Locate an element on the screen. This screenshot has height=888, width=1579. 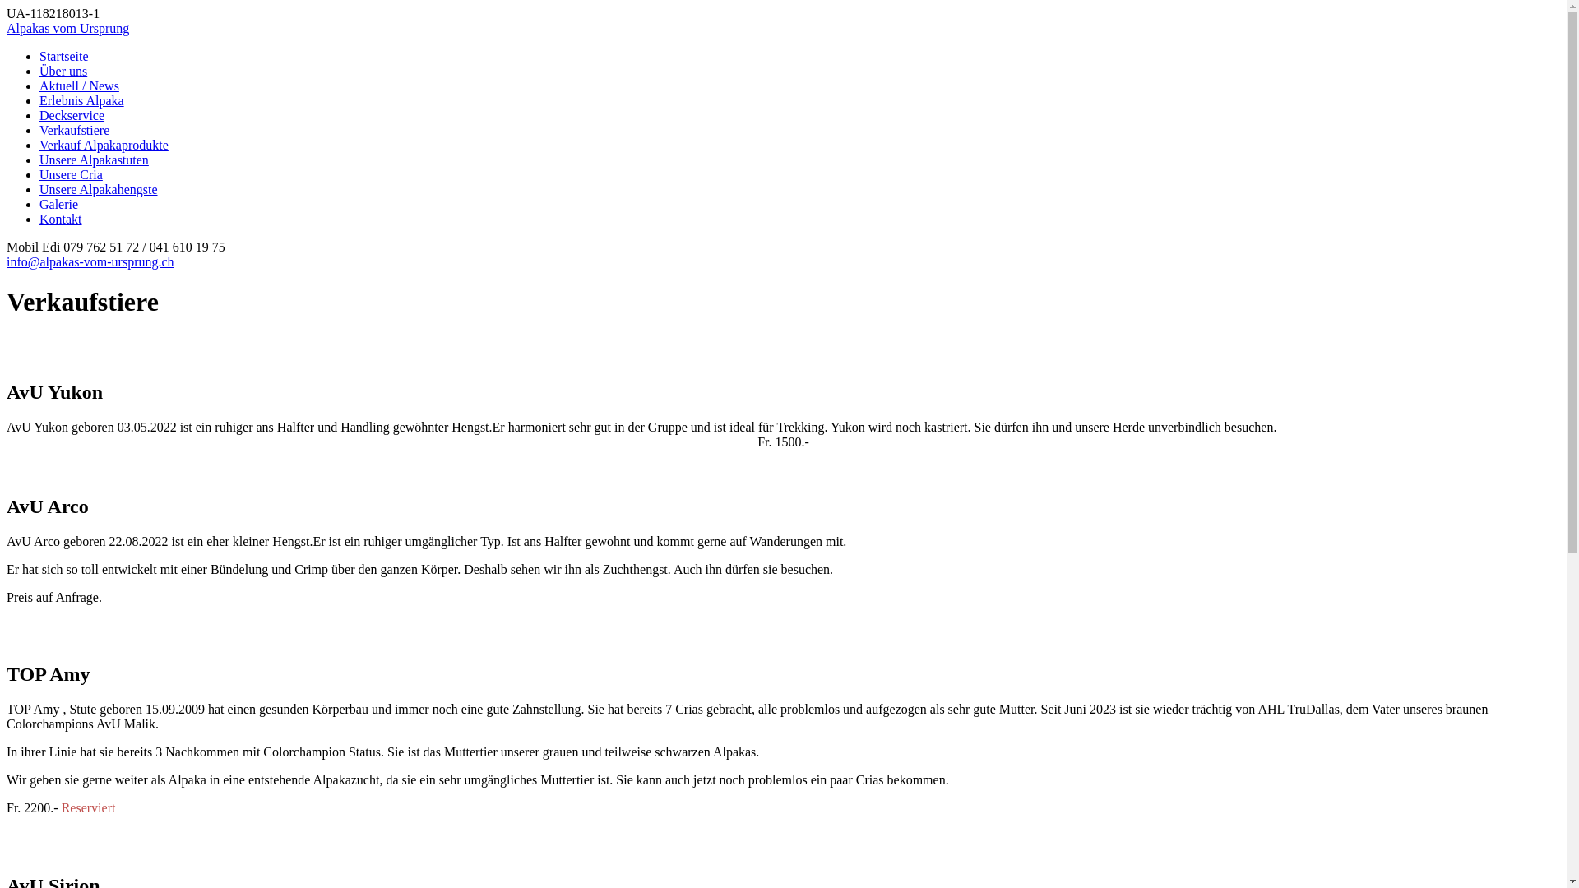
Aktuell / News is located at coordinates (79, 86).